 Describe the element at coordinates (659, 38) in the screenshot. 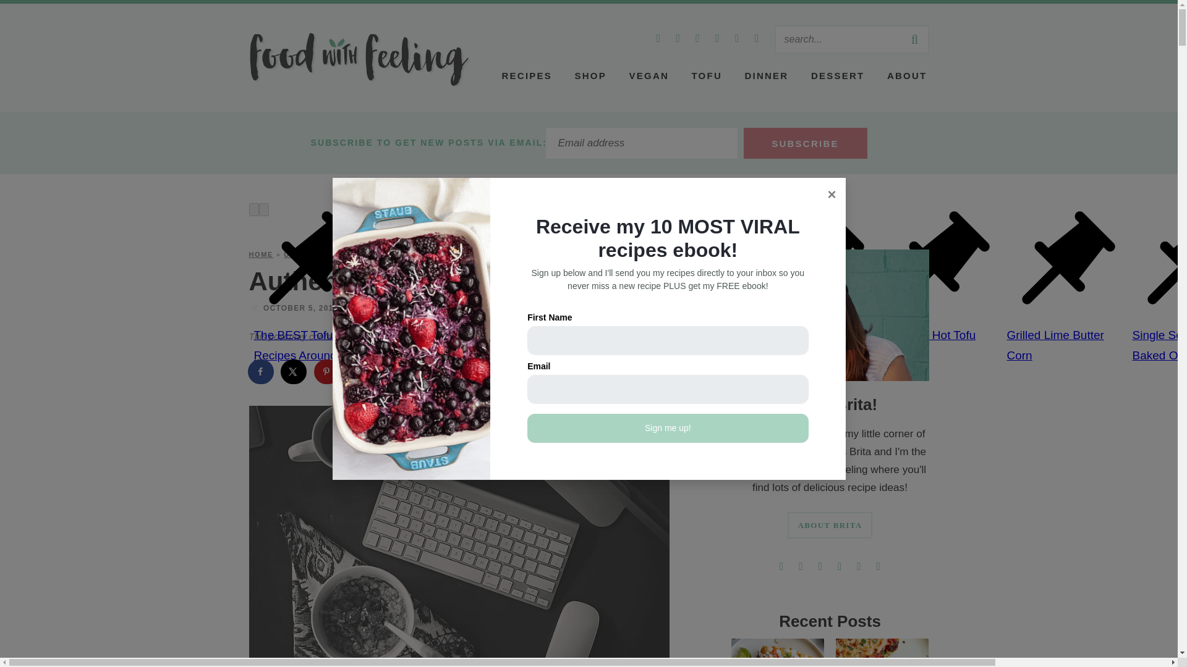

I see `RSS` at that location.